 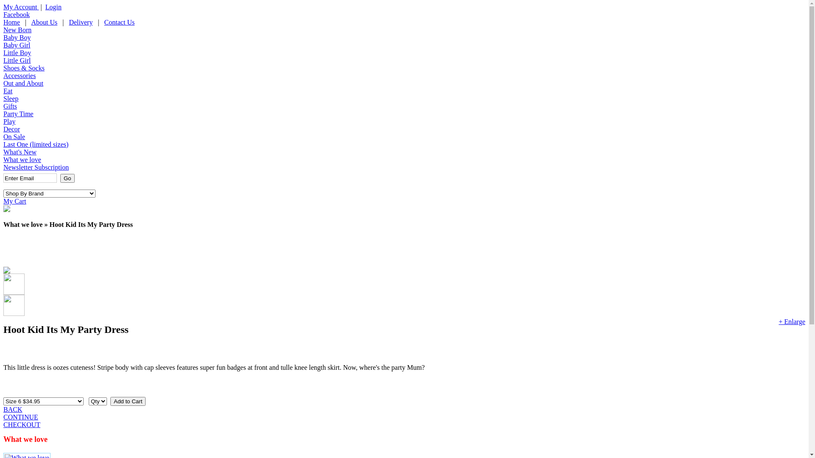 I want to click on Newsletter Subscription, so click(x=36, y=167).